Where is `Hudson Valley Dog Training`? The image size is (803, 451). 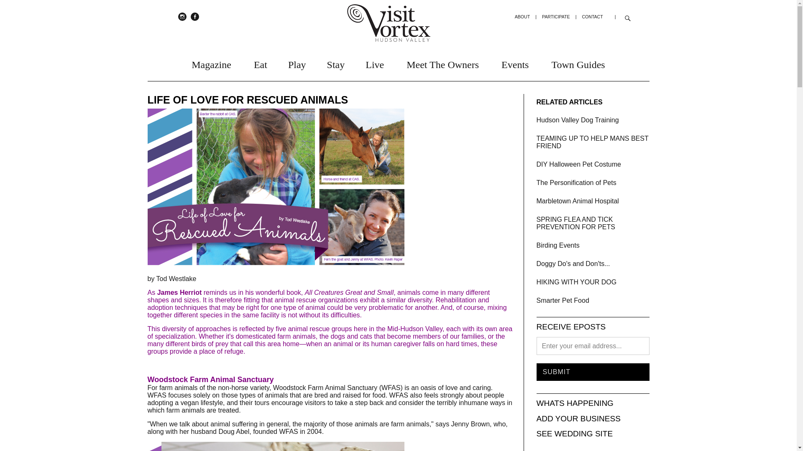
Hudson Valley Dog Training is located at coordinates (577, 119).